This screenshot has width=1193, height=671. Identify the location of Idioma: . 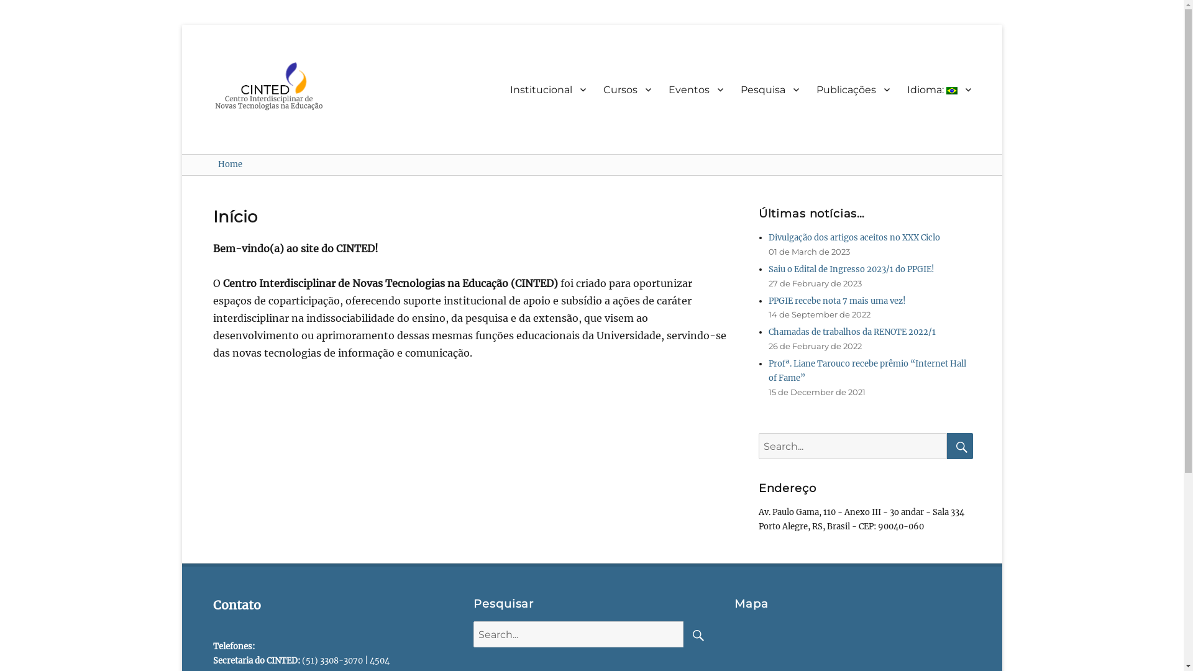
(939, 89).